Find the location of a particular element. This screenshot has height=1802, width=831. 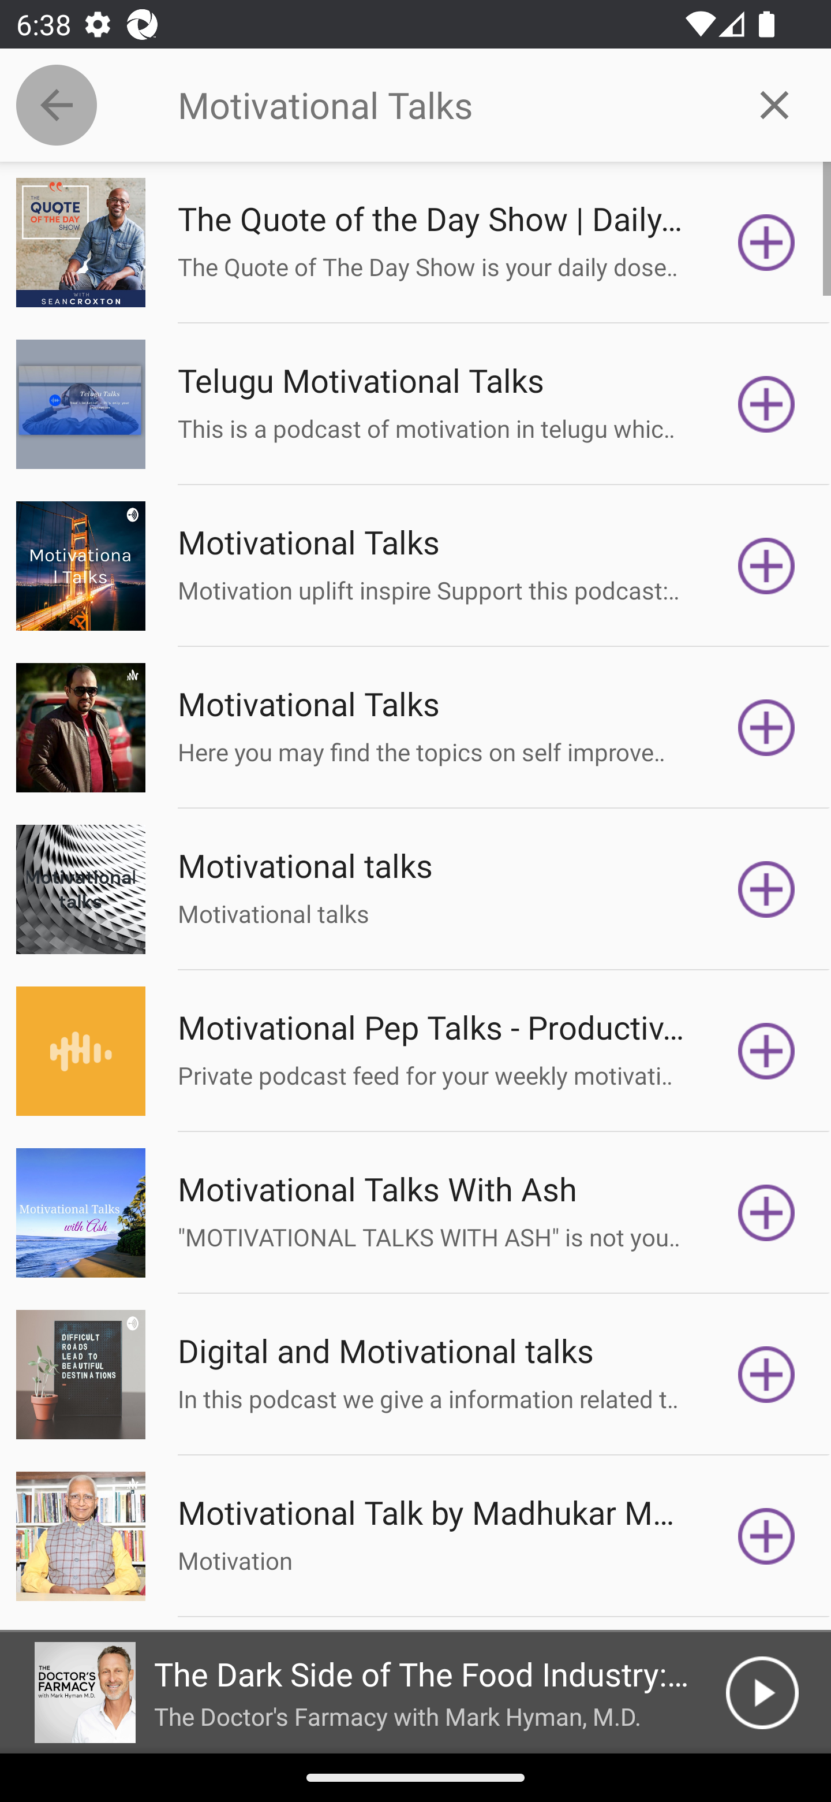

Subscribe is located at coordinates (766, 889).